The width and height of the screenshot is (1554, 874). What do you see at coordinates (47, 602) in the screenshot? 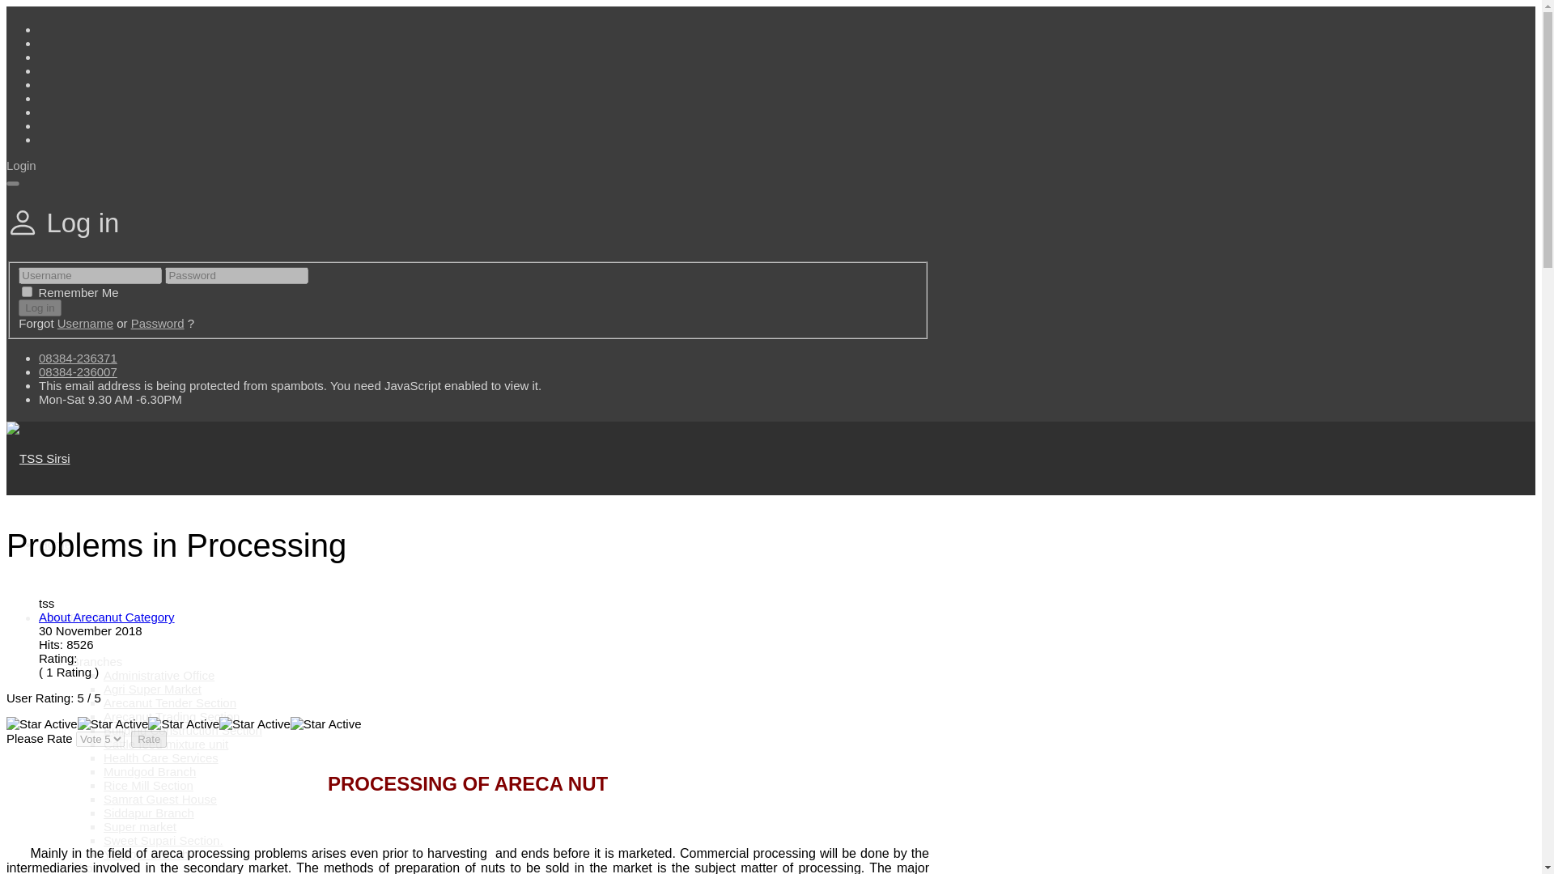
I see `Written by ` at bounding box center [47, 602].